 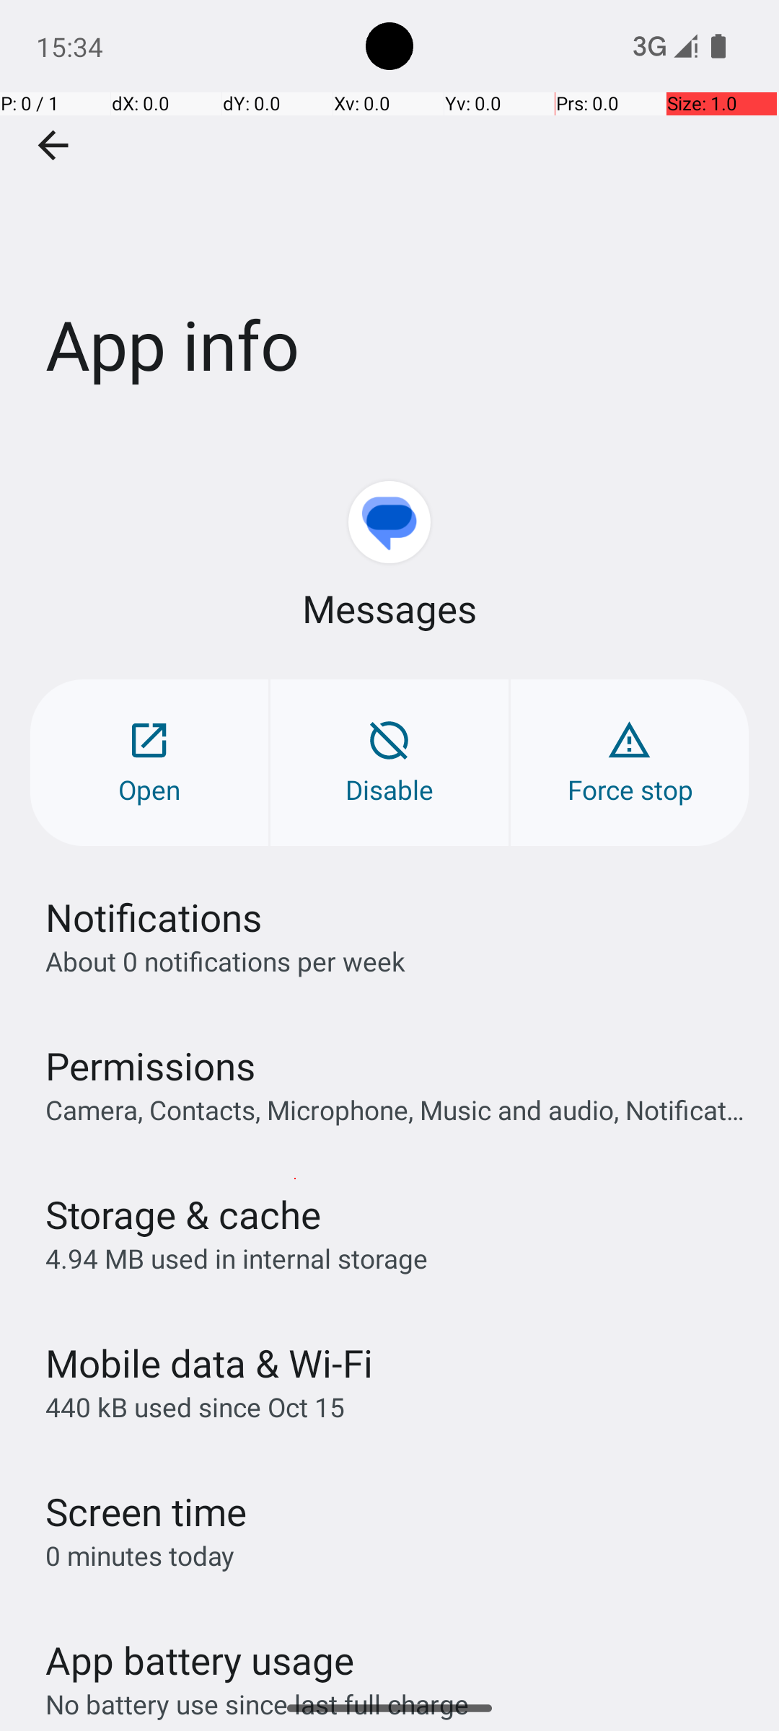 I want to click on Camera, Contacts, Microphone, Music and audio, Notifications, Phone, Photos and videos, and SMS, so click(x=397, y=1109).